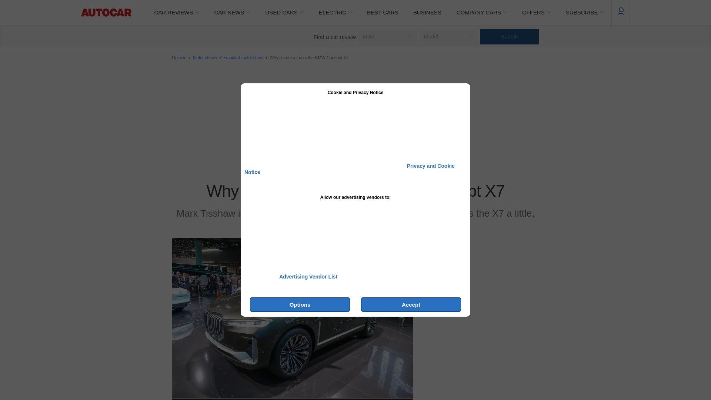 This screenshot has height=400, width=711. Describe the element at coordinates (176, 13) in the screenshot. I see `CAR REVIEWS` at that location.